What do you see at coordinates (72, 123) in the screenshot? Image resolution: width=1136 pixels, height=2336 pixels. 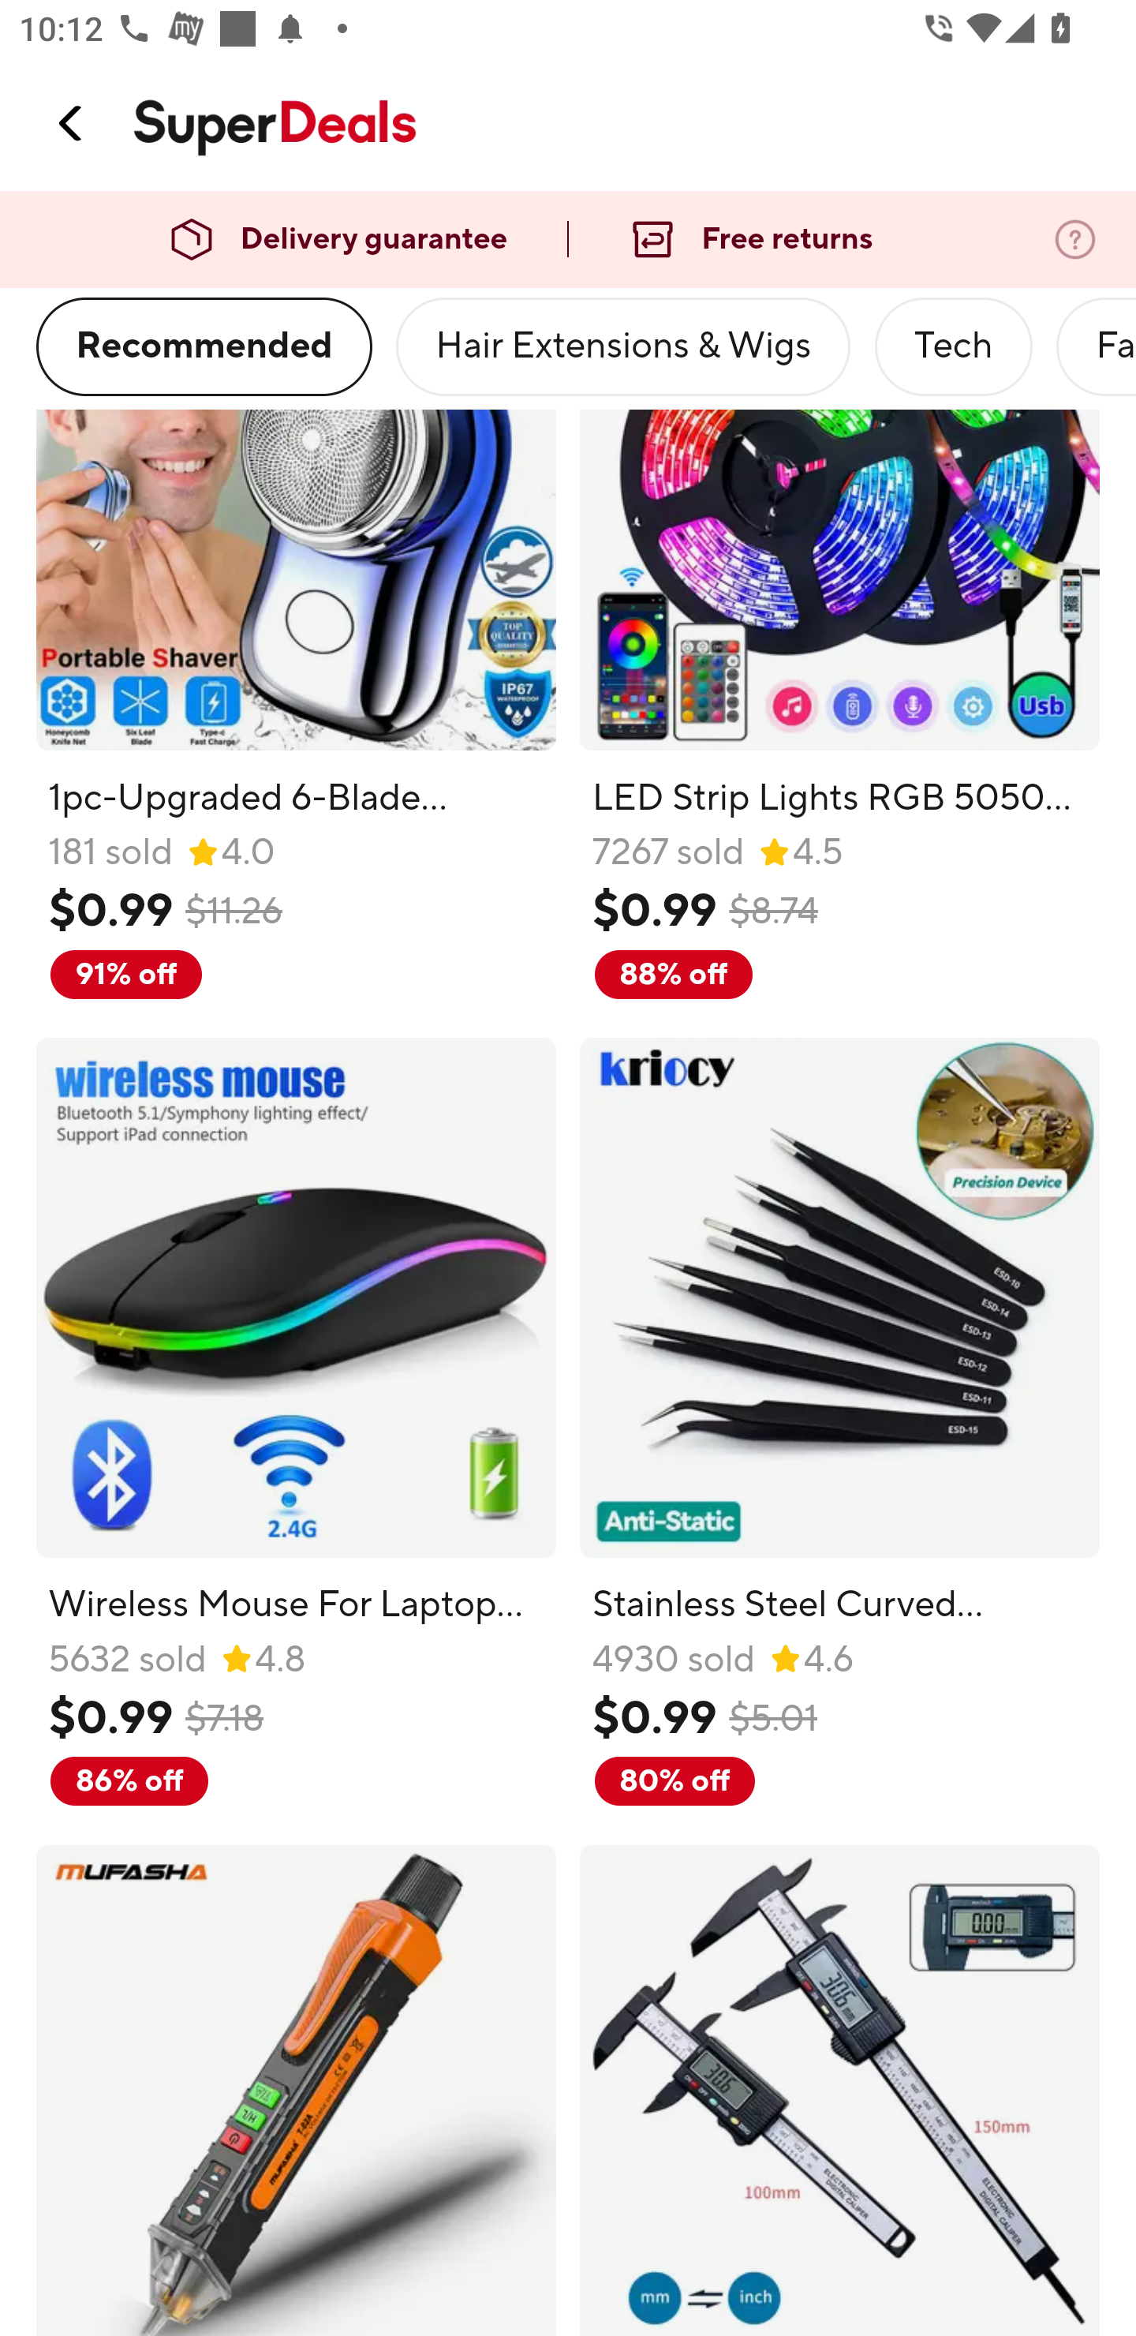 I see `` at bounding box center [72, 123].